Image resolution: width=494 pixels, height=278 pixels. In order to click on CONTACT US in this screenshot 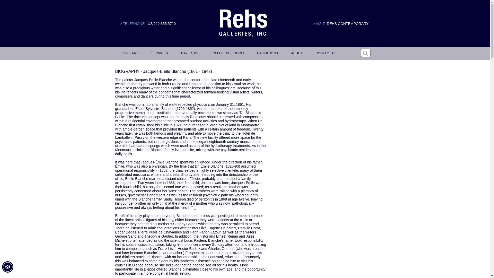, I will do `click(325, 54)`.